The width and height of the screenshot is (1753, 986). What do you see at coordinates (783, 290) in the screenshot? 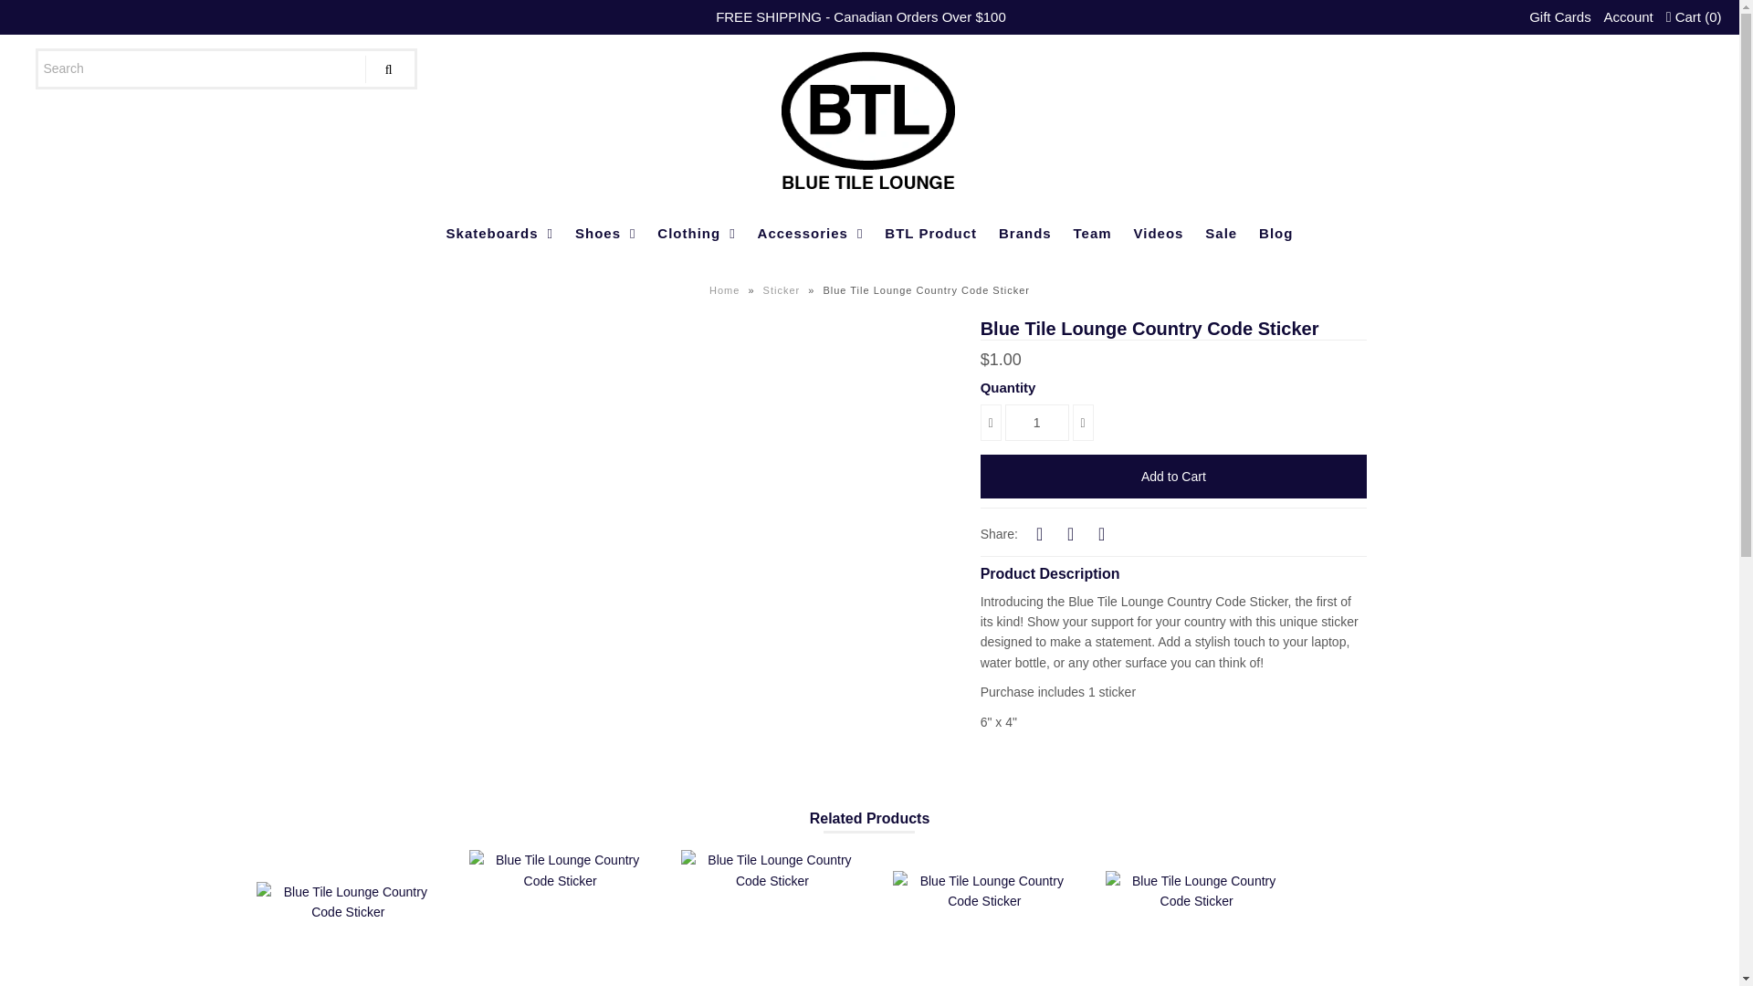
I see `Sticker` at bounding box center [783, 290].